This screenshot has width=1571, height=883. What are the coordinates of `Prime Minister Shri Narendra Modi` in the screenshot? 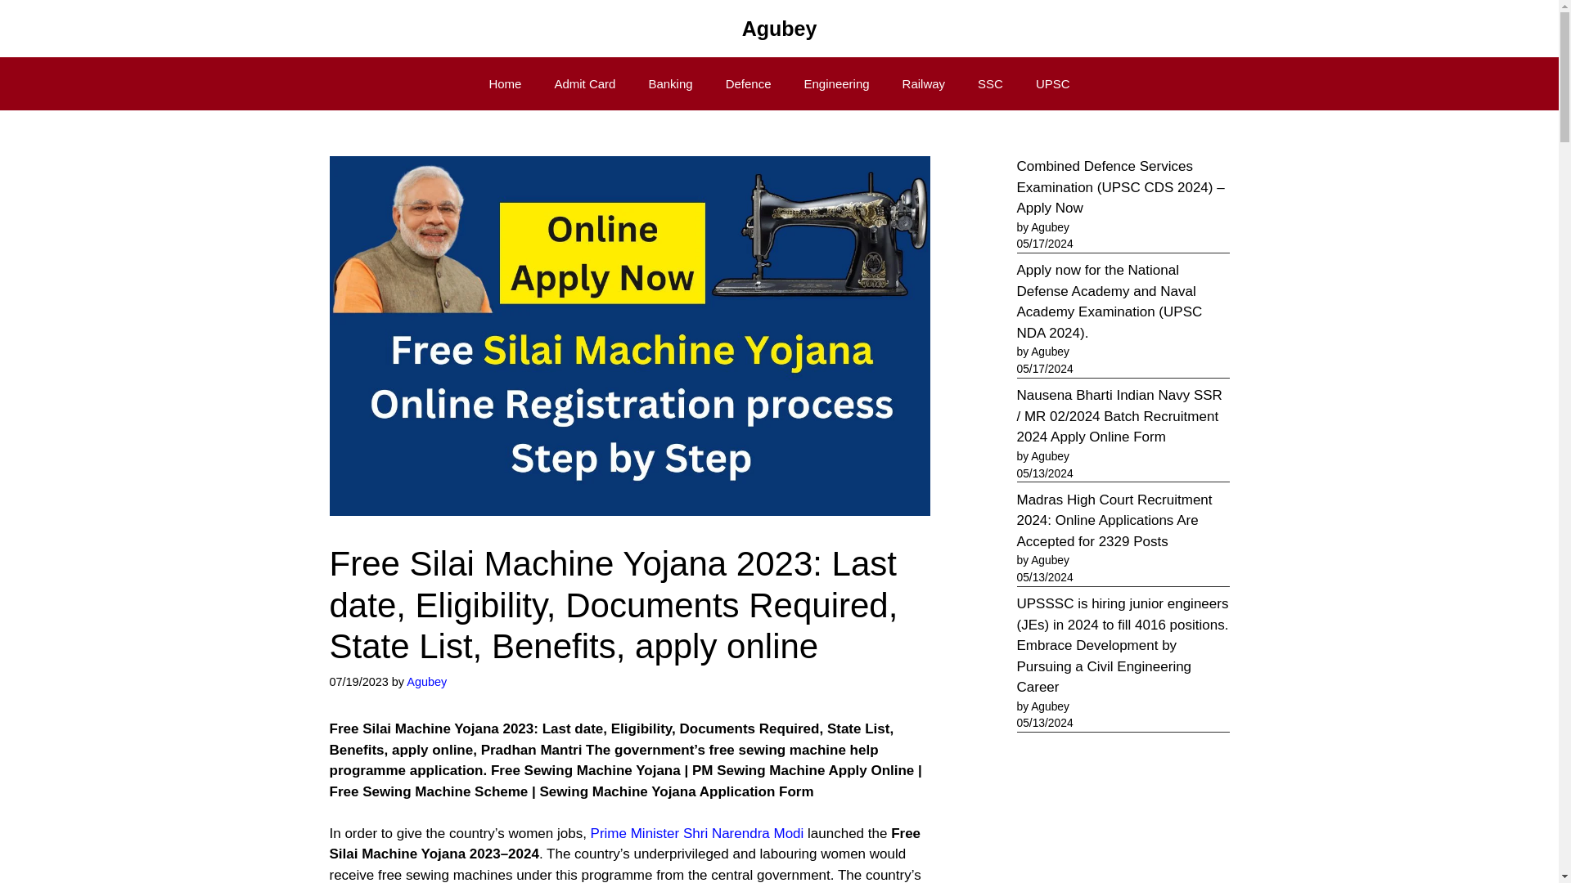 It's located at (697, 833).